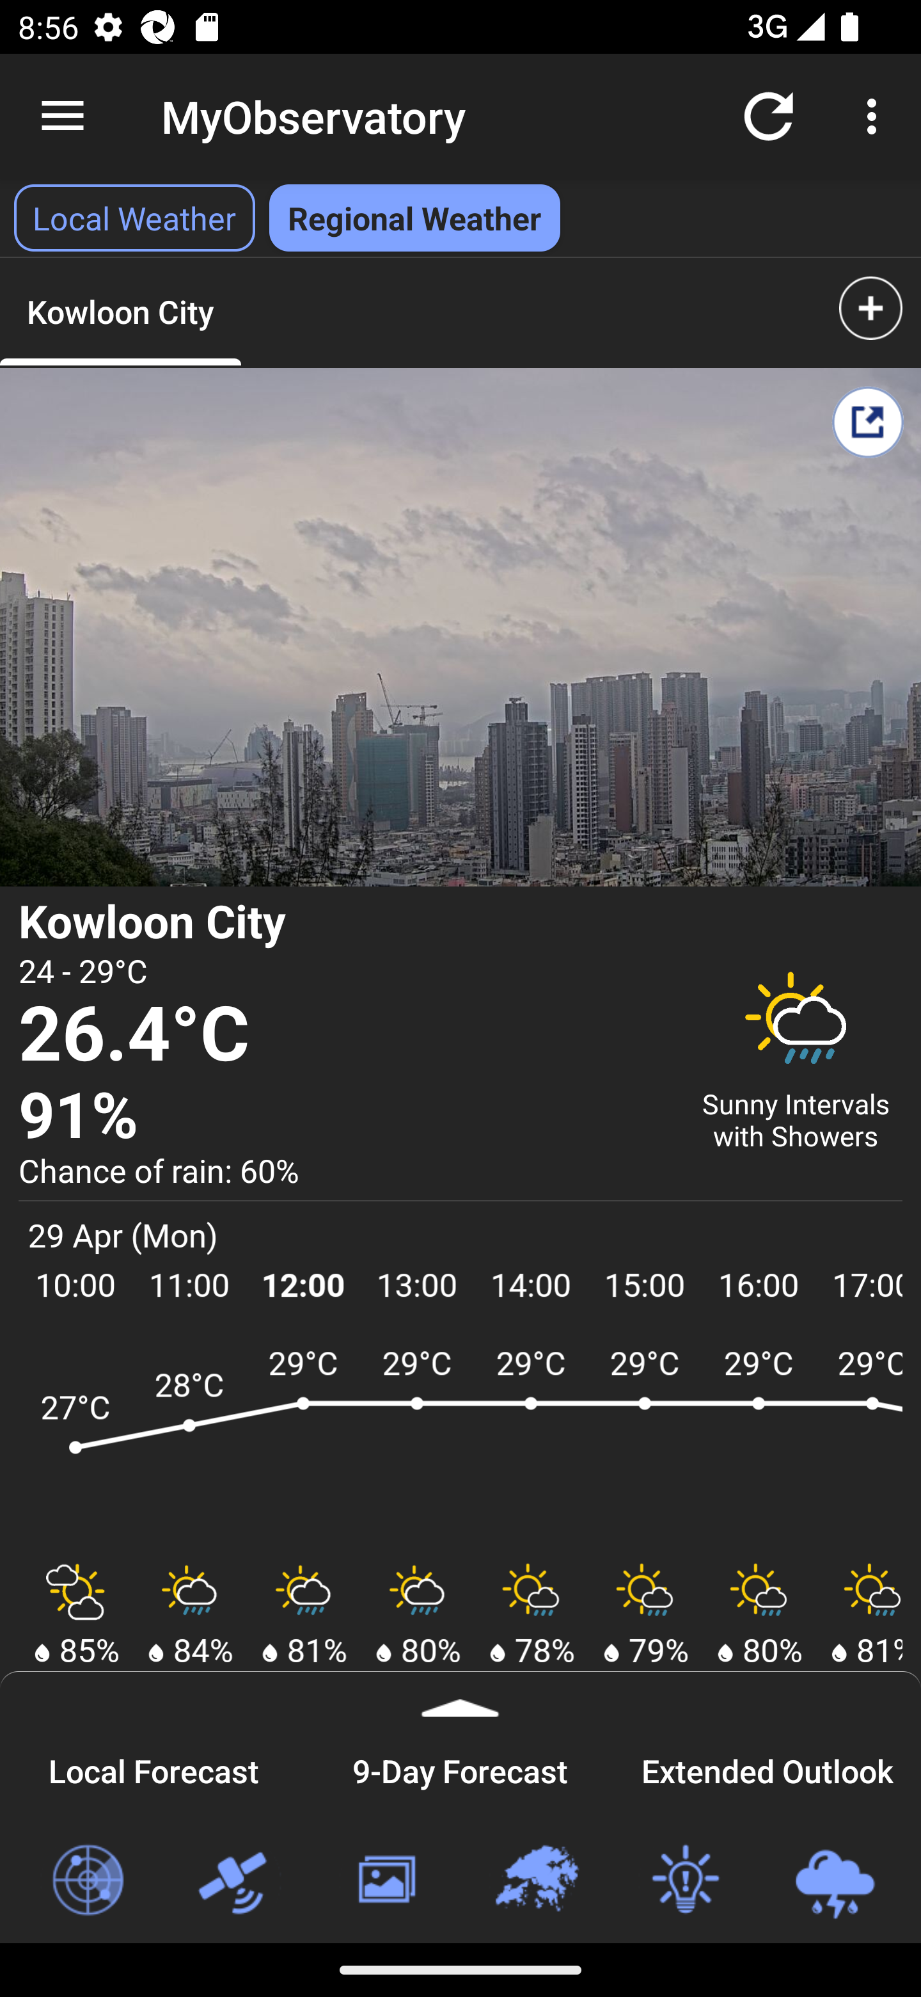 This screenshot has height=1997, width=921. What do you see at coordinates (834, 1881) in the screenshot?
I see `Loc-based Rain & Lightning Forecast` at bounding box center [834, 1881].